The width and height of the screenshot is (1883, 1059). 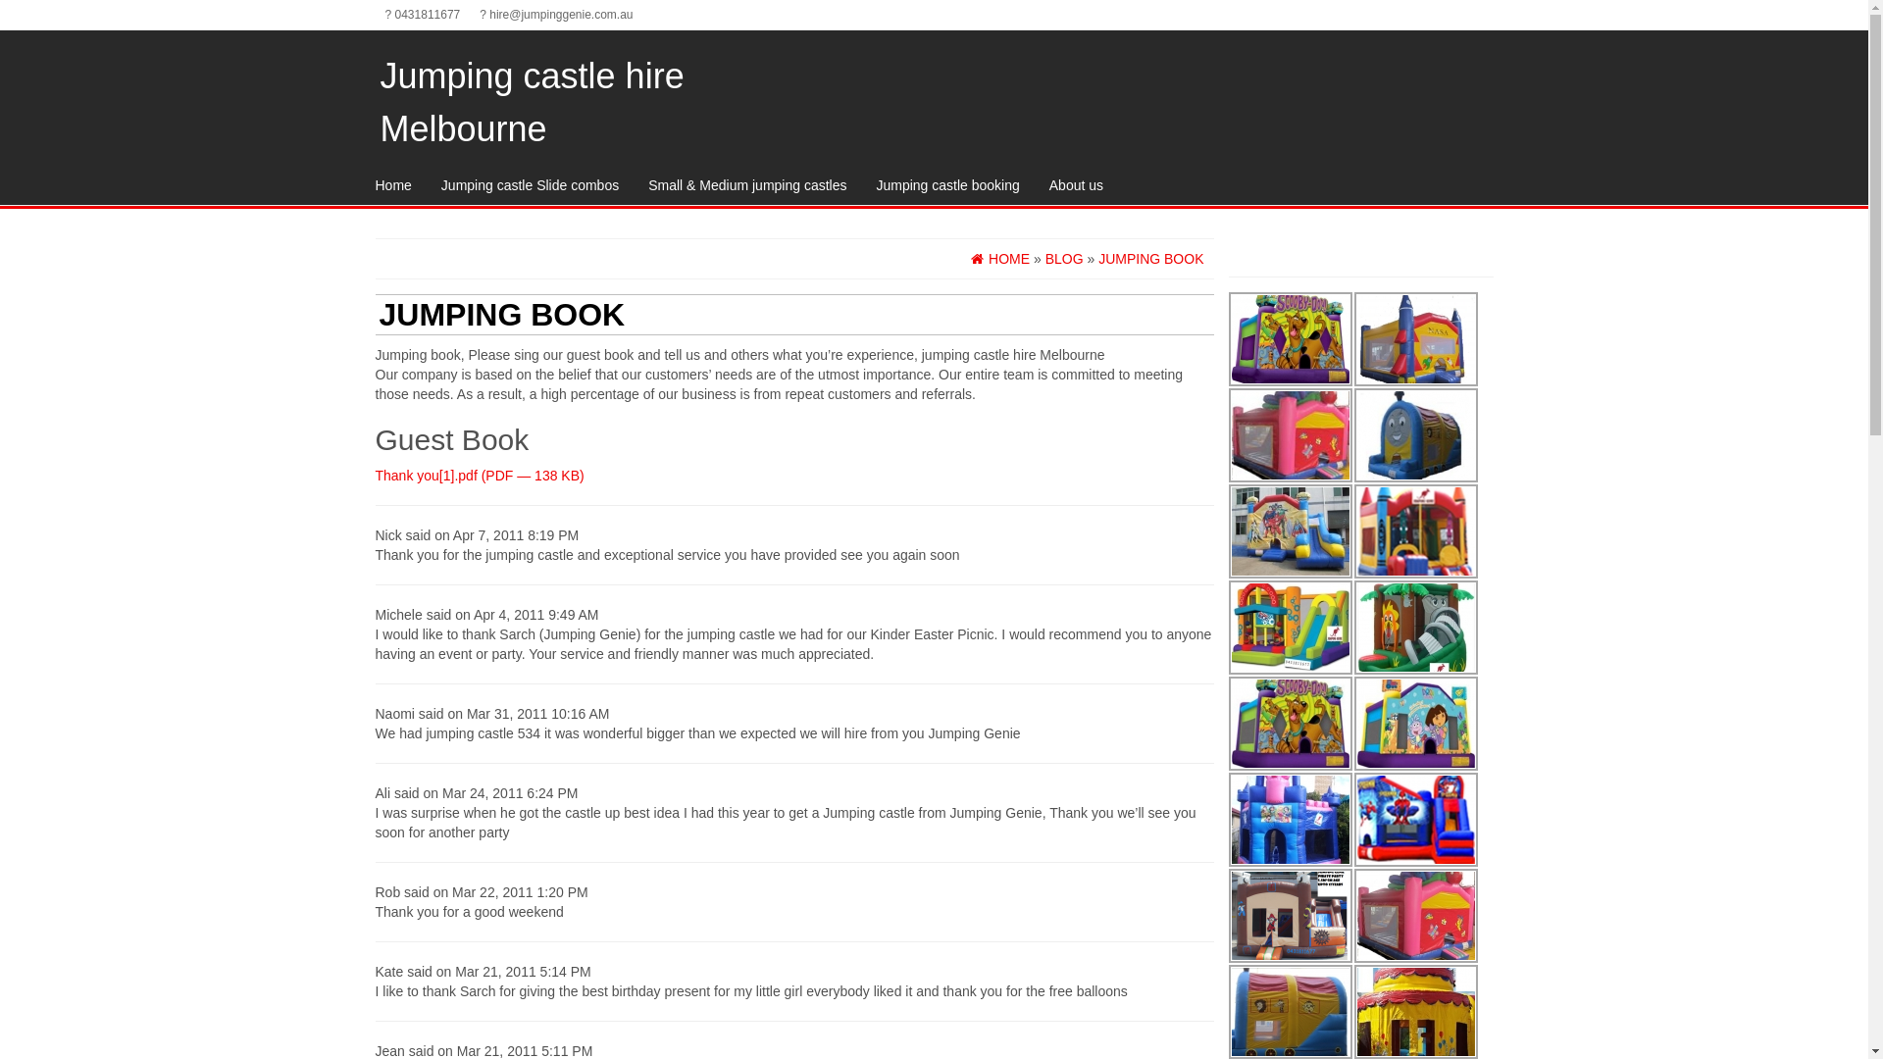 I want to click on 0_0_0_0_250_188_csupload_49112220.jpg, so click(x=1290, y=531).